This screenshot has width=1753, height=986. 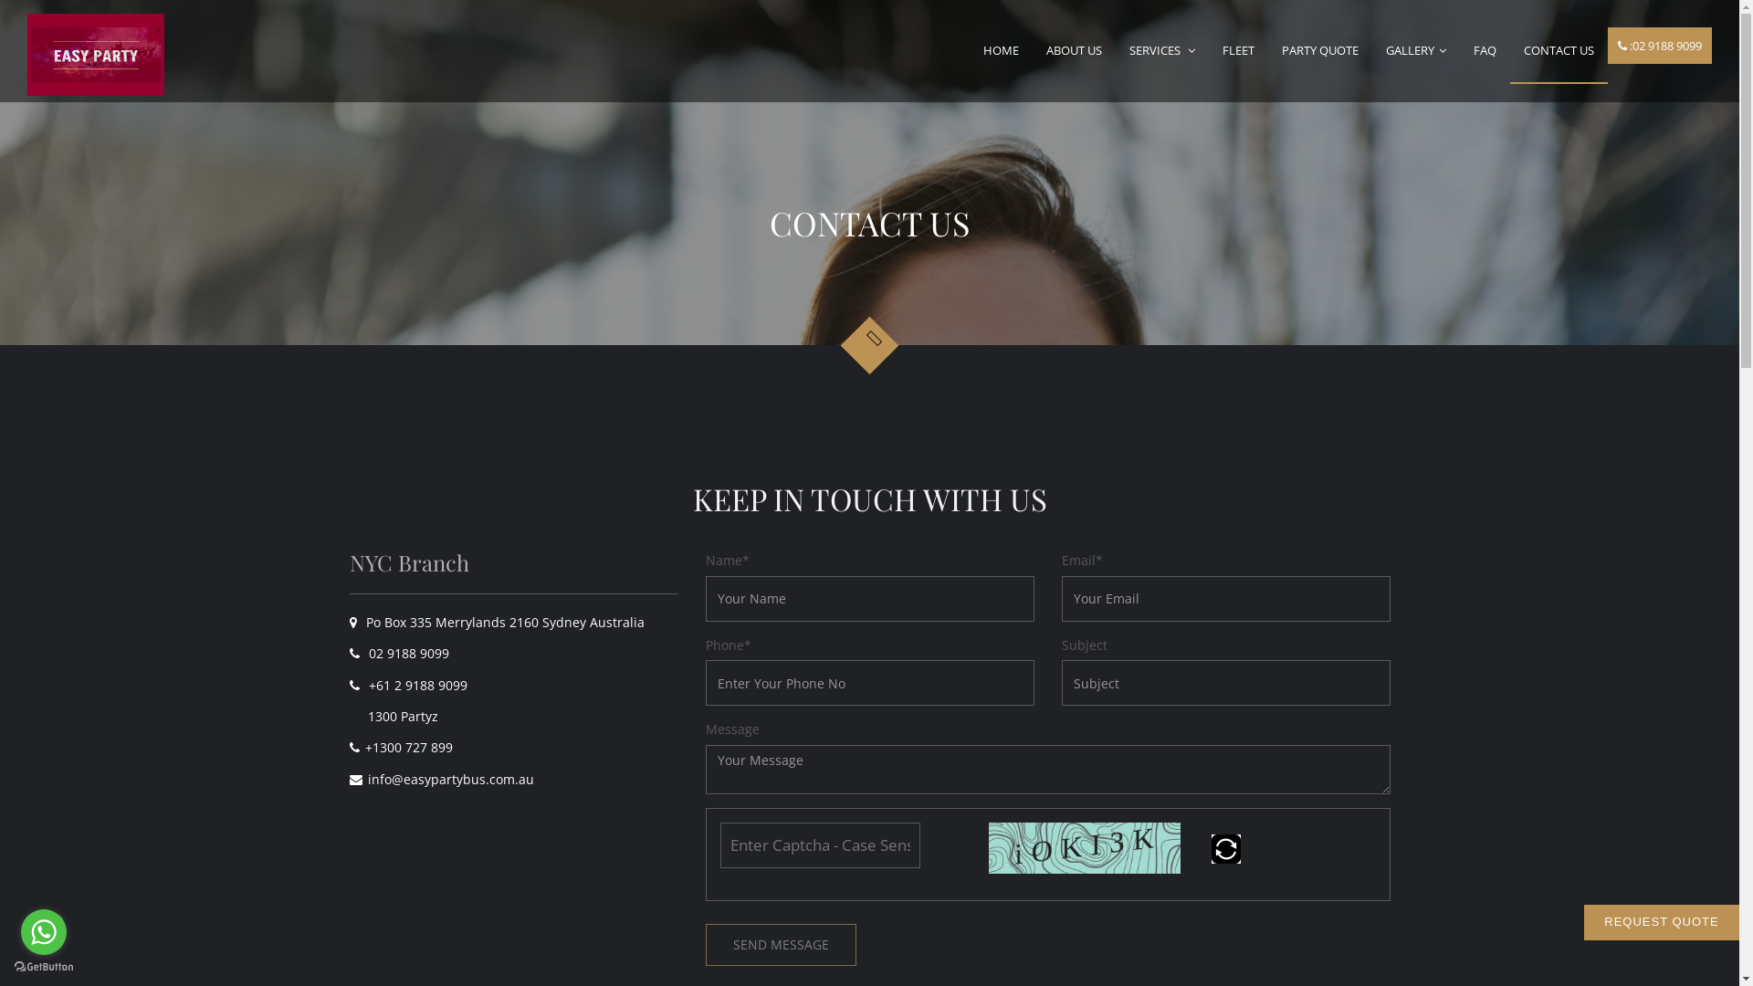 What do you see at coordinates (1485, 50) in the screenshot?
I see `FAQ` at bounding box center [1485, 50].